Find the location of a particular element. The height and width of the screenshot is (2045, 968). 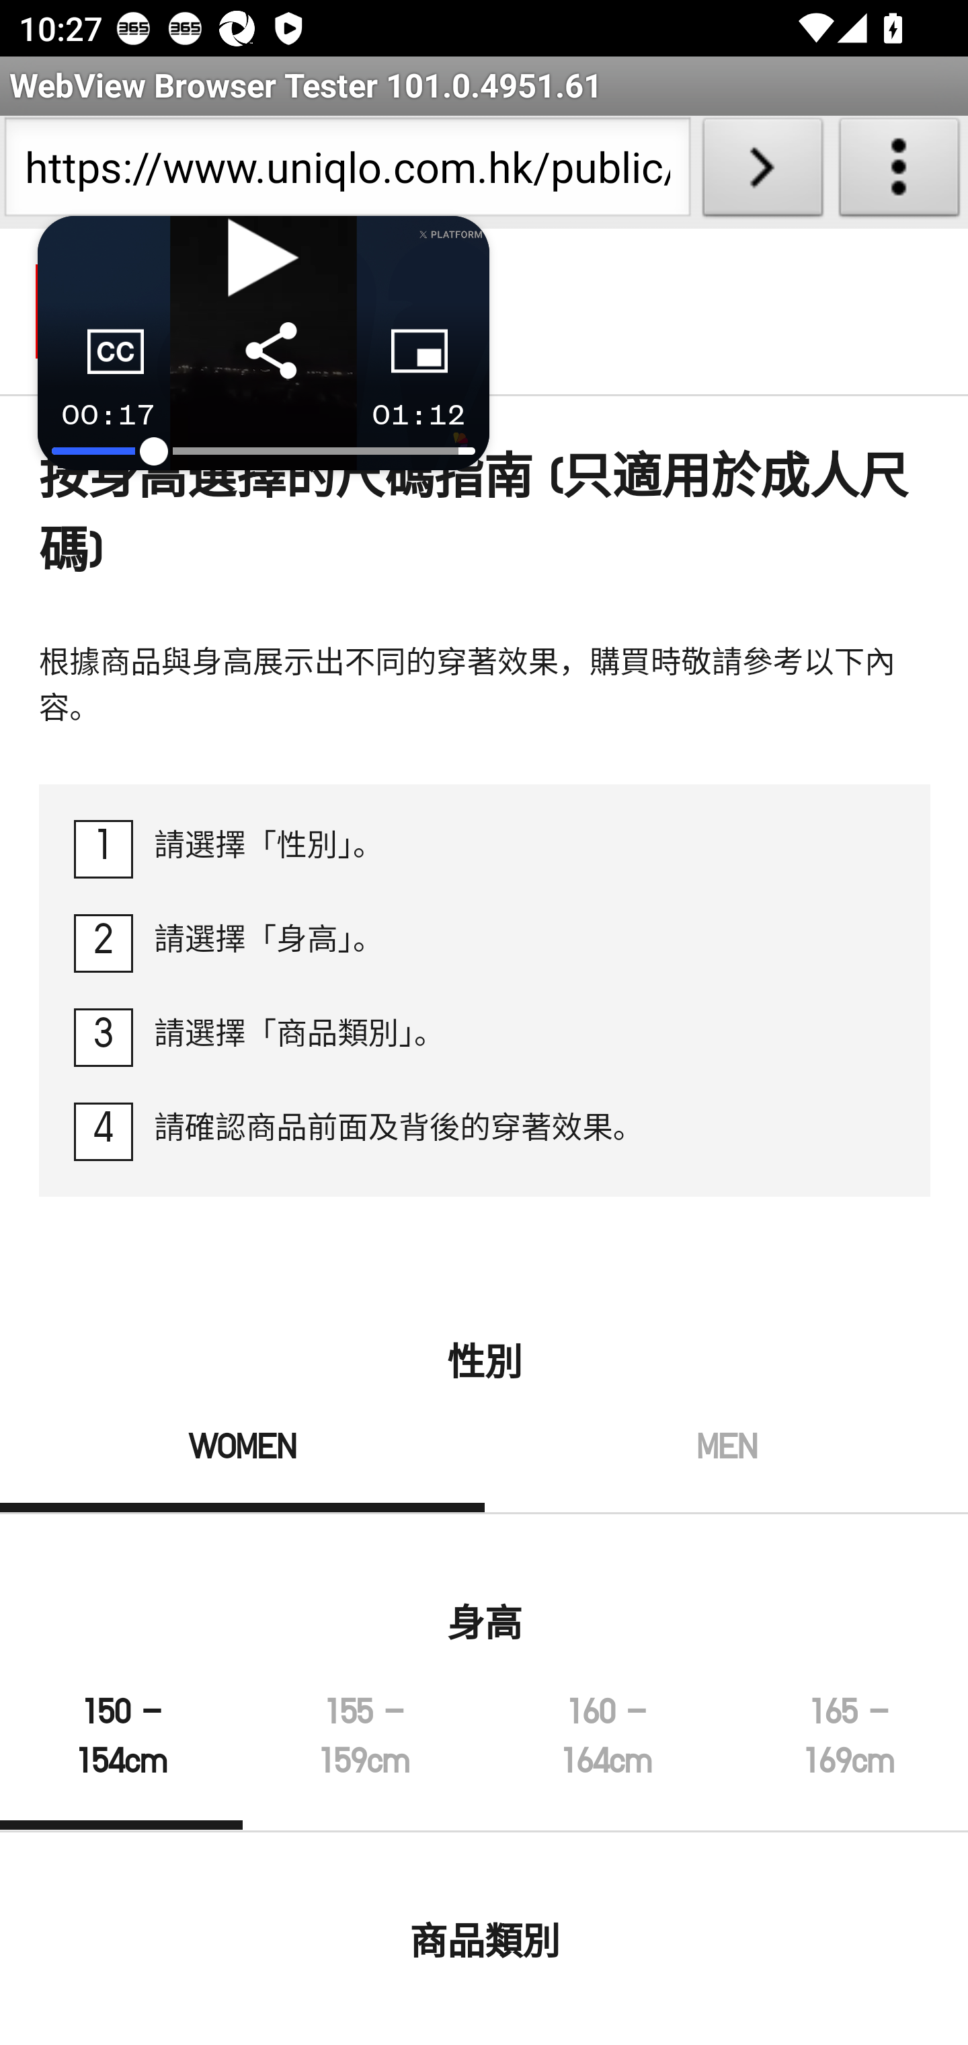

WOMEN is located at coordinates (243, 1471).